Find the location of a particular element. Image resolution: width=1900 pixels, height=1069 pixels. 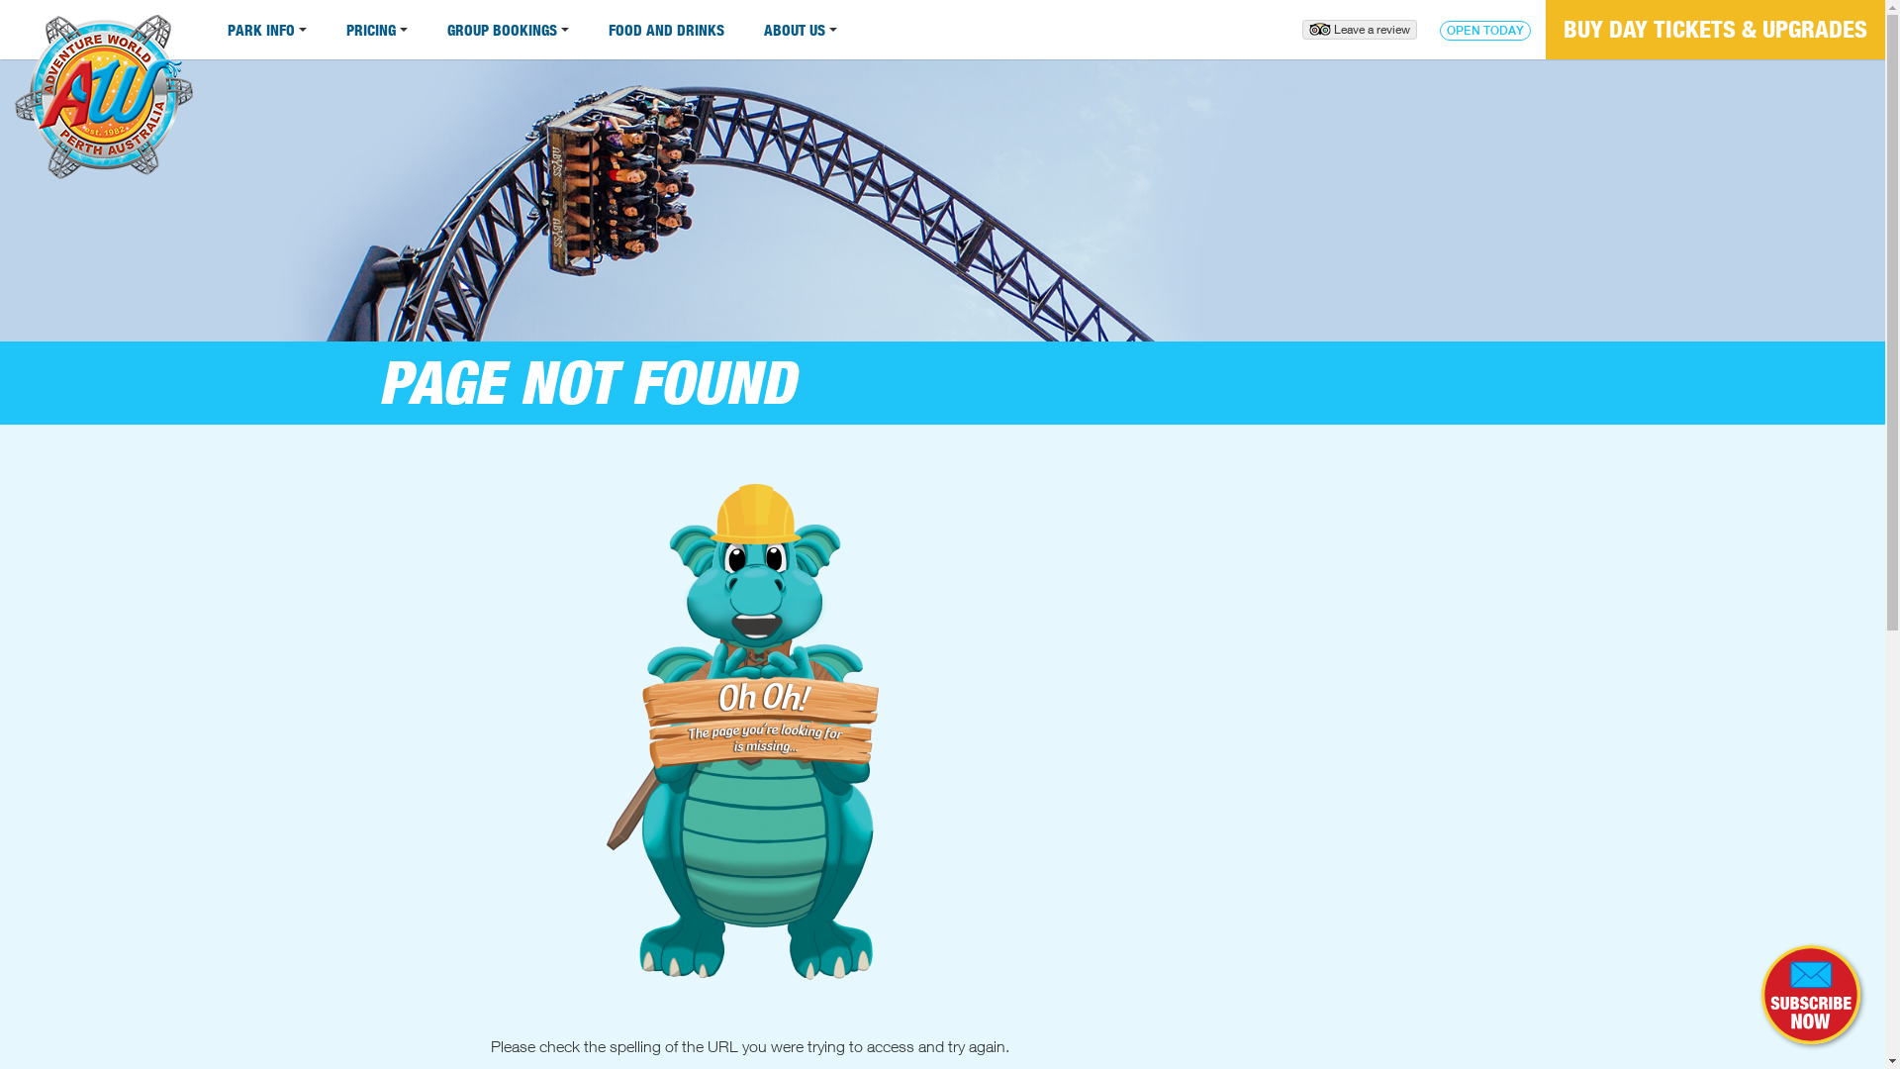

GROUP BOOKINGS is located at coordinates (509, 30).